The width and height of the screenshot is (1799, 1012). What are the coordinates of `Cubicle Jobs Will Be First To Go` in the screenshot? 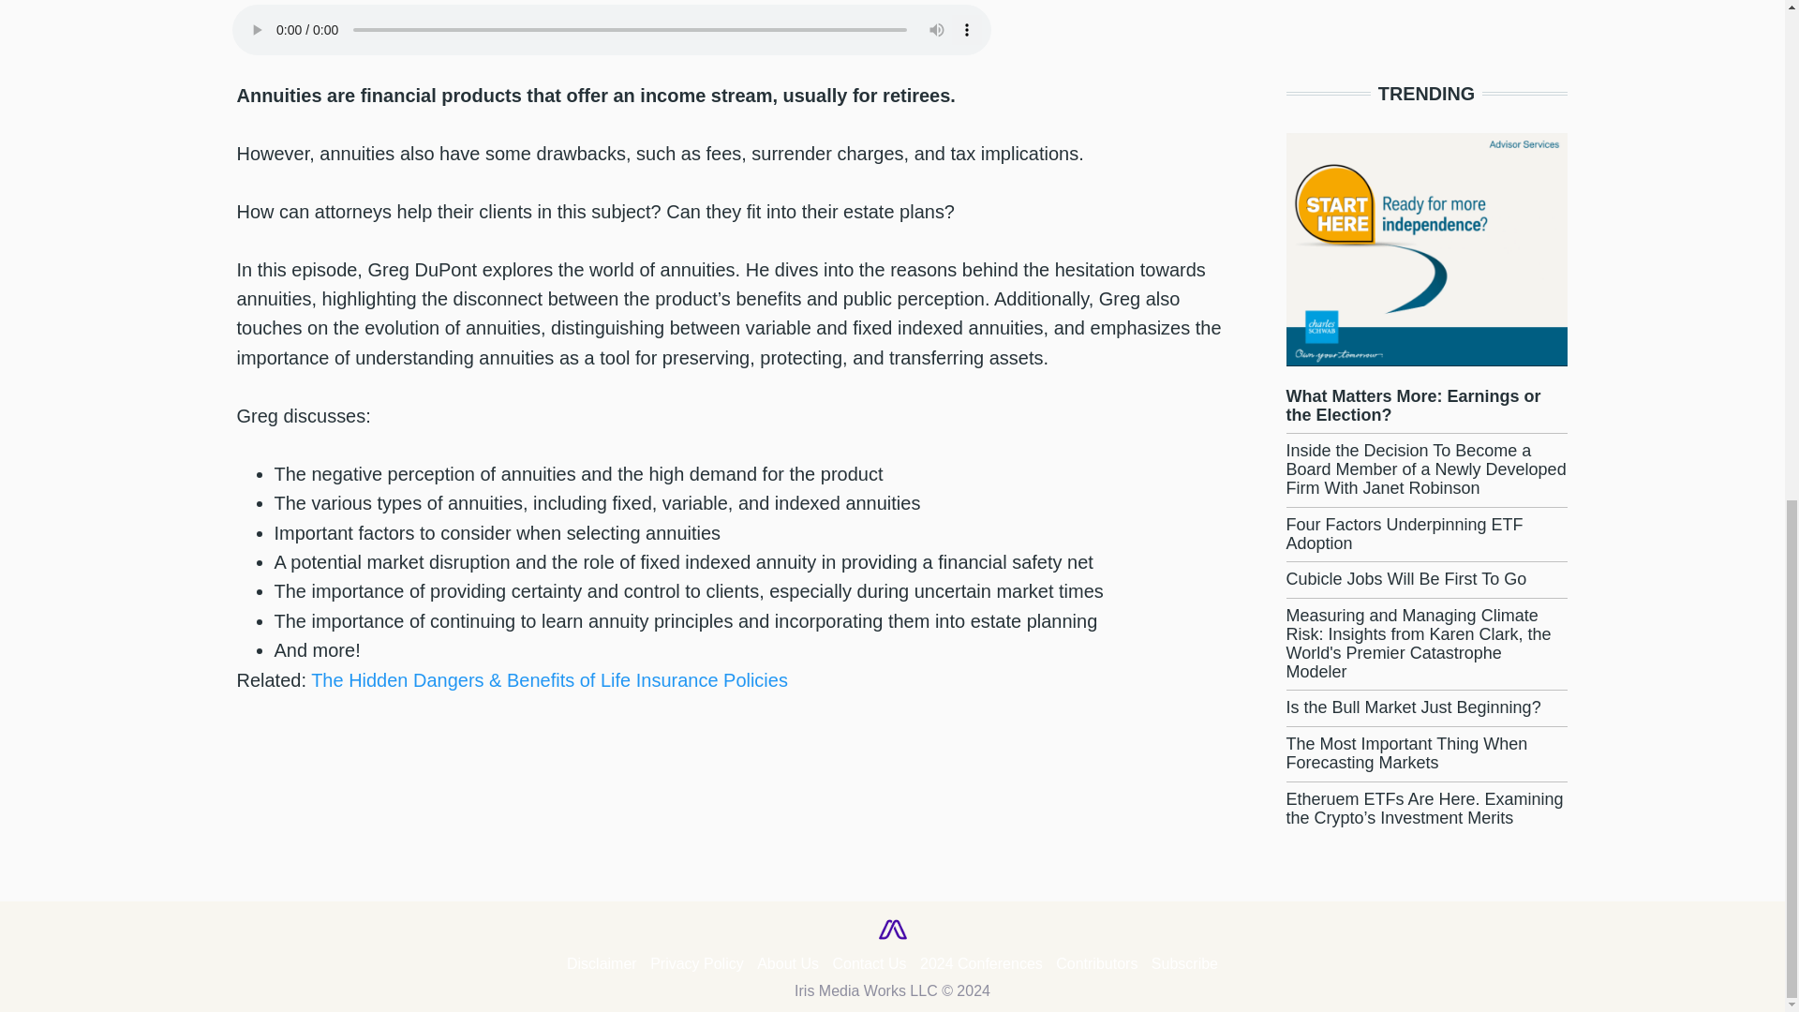 It's located at (1405, 579).